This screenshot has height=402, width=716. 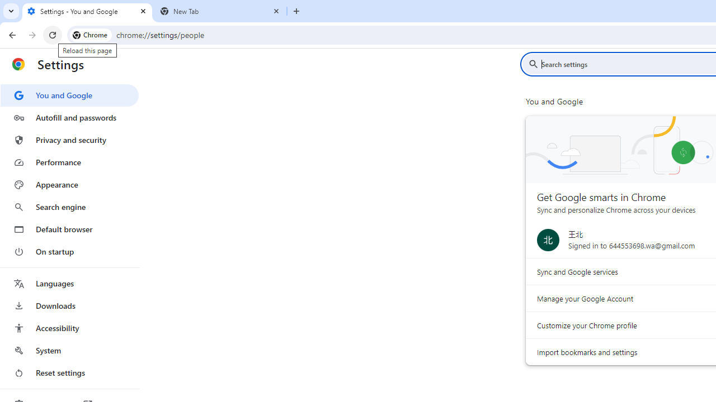 What do you see at coordinates (69, 251) in the screenshot?
I see `On startup` at bounding box center [69, 251].